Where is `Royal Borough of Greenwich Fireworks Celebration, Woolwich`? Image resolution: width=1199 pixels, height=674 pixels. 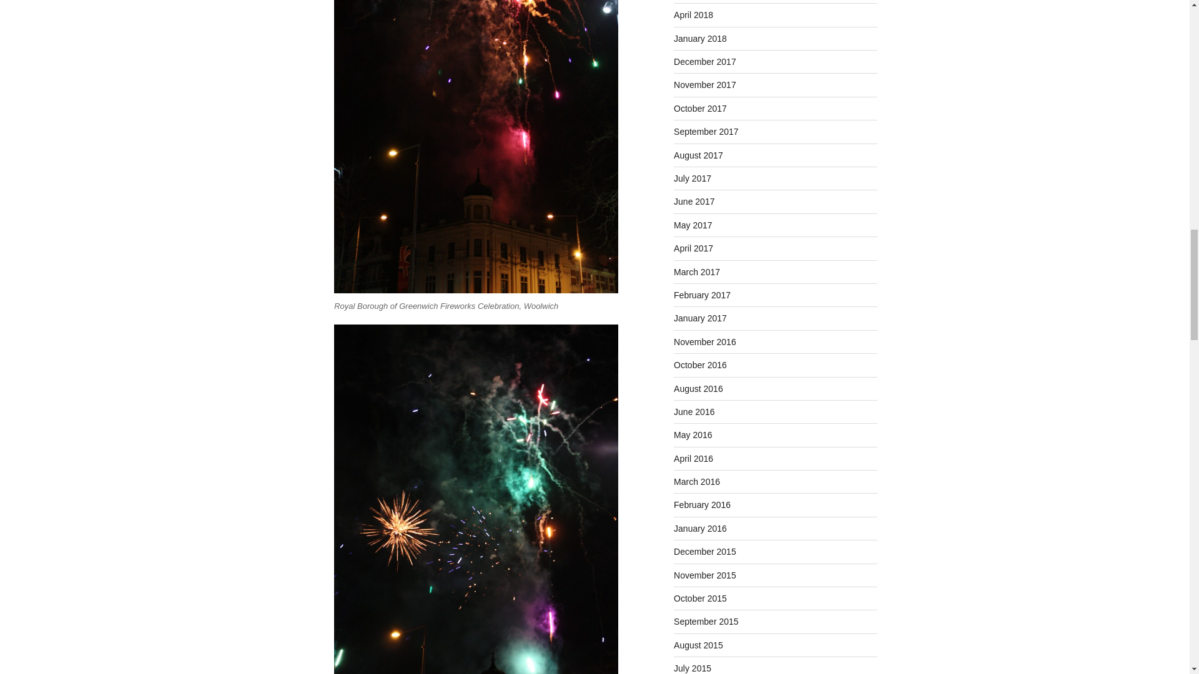 Royal Borough of Greenwich Fireworks Celebration, Woolwich is located at coordinates (476, 146).